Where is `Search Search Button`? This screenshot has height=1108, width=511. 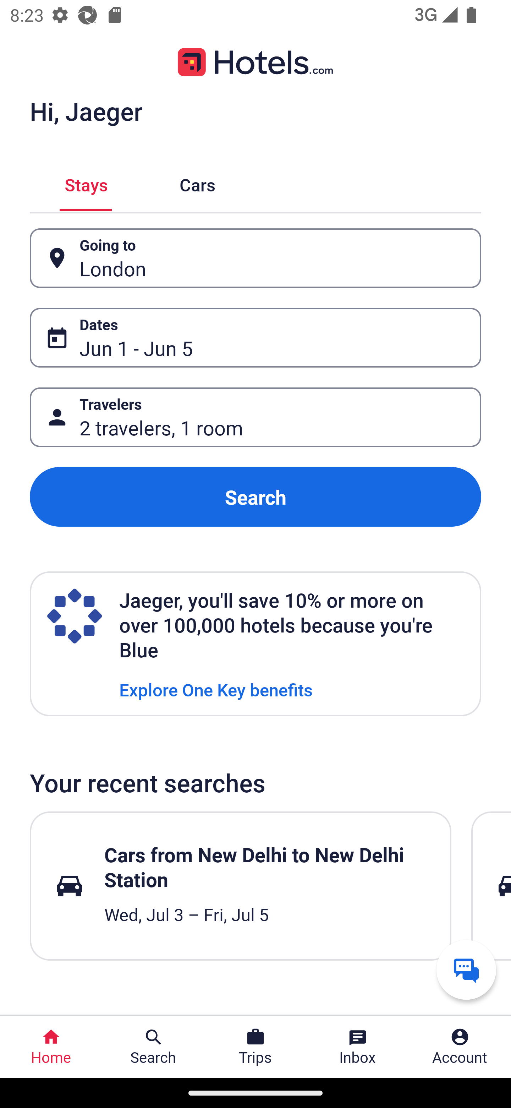 Search Search Button is located at coordinates (153, 1047).